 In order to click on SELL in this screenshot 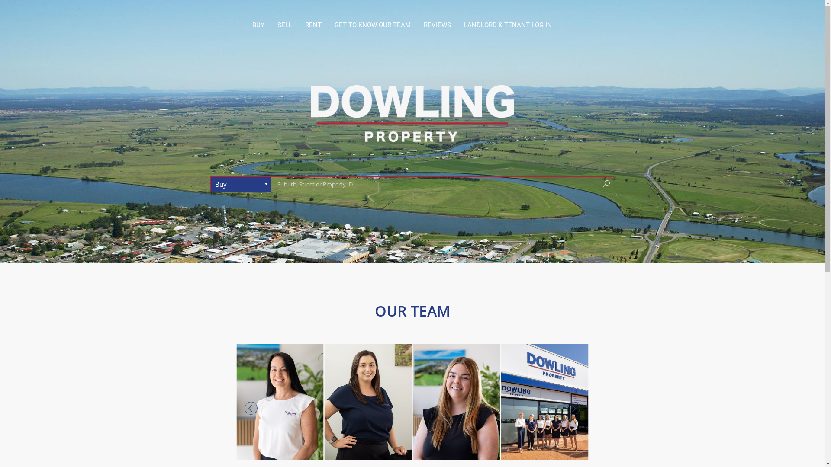, I will do `click(285, 25)`.